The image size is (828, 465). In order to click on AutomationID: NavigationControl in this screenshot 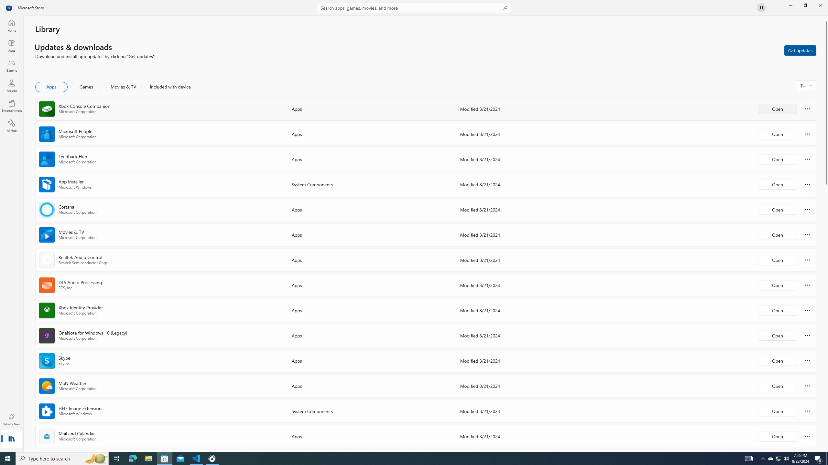, I will do `click(414, 226)`.